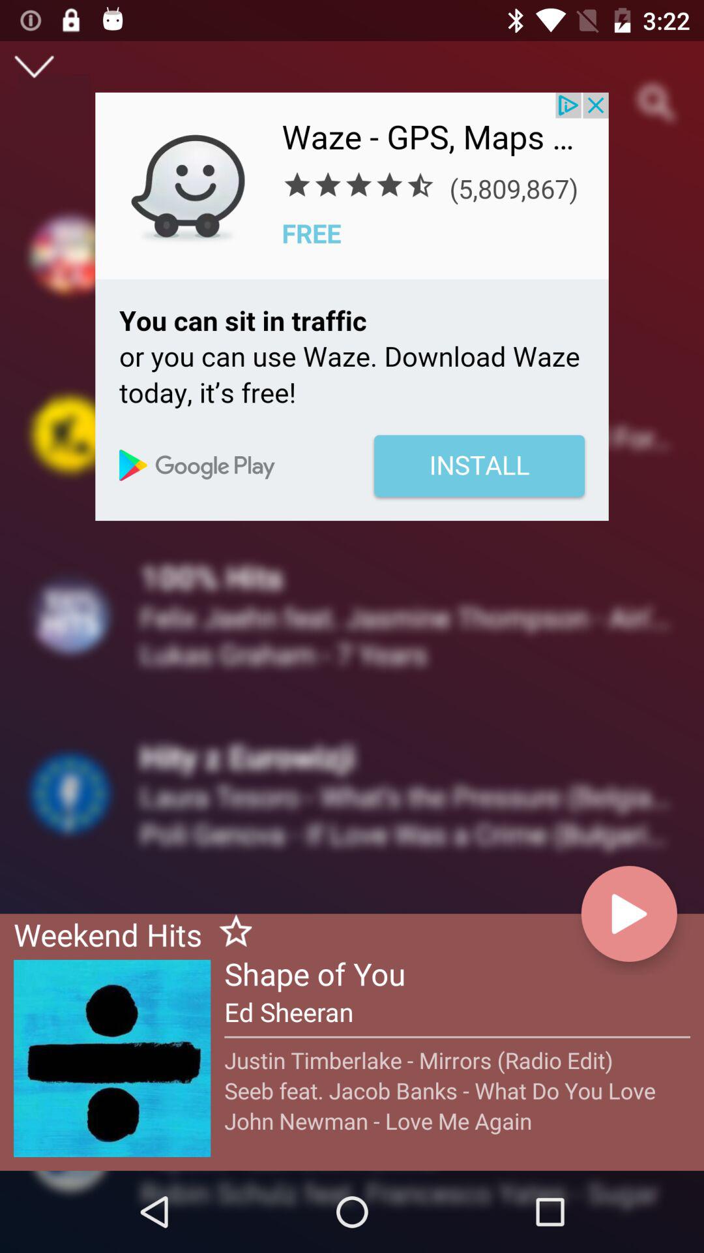 Image resolution: width=704 pixels, height=1253 pixels. I want to click on read the details of advertisement, so click(352, 307).